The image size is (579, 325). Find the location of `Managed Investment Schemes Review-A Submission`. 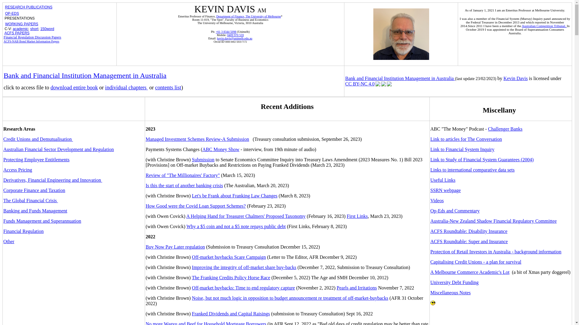

Managed Investment Schemes Review-A Submission is located at coordinates (197, 139).